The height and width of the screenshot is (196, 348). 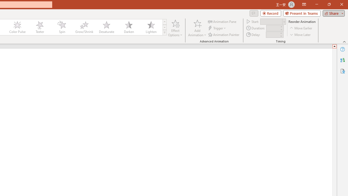 What do you see at coordinates (175, 28) in the screenshot?
I see `Effect Options` at bounding box center [175, 28].